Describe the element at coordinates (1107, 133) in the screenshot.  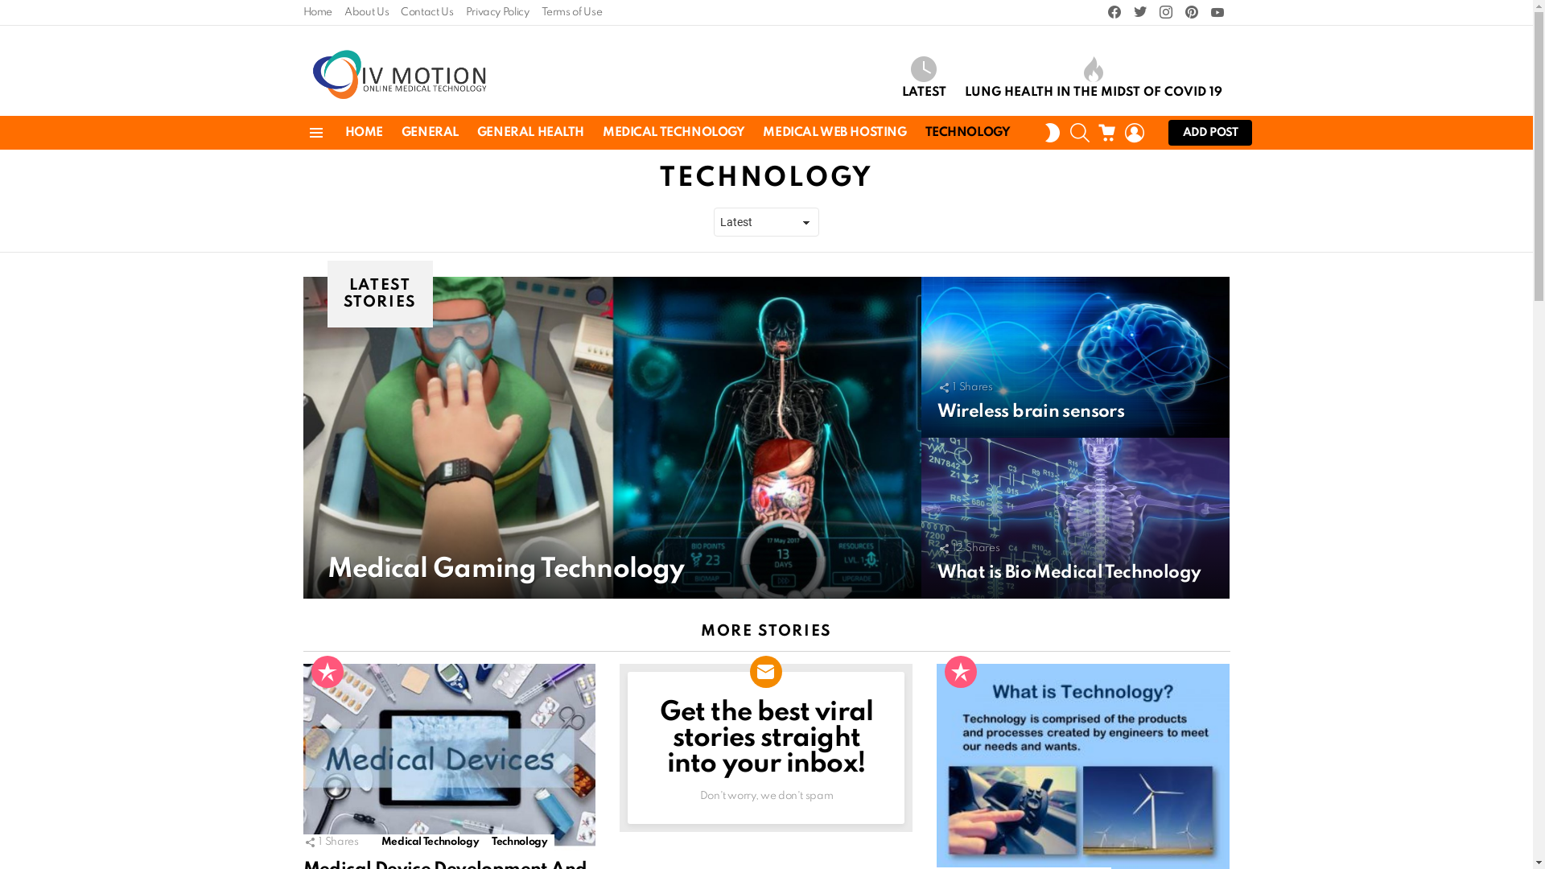
I see `CART` at that location.